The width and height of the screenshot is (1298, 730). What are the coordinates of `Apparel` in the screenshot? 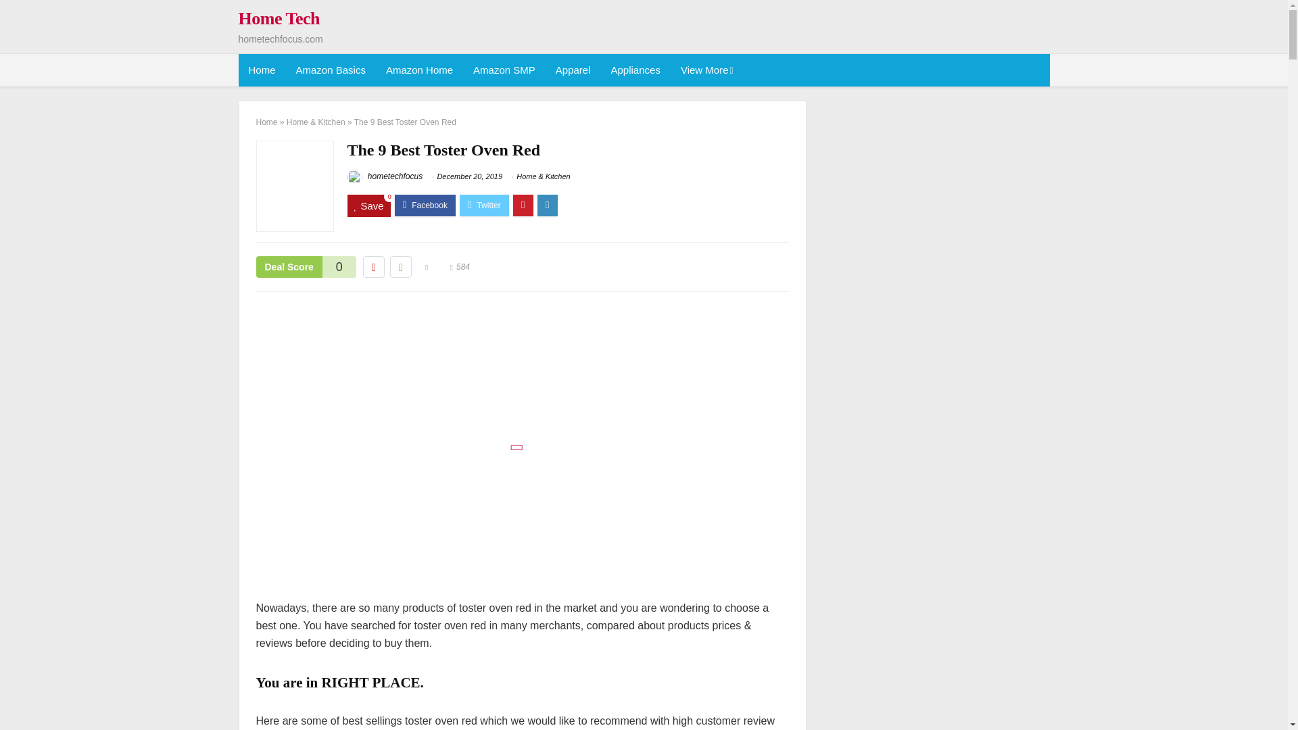 It's located at (573, 70).